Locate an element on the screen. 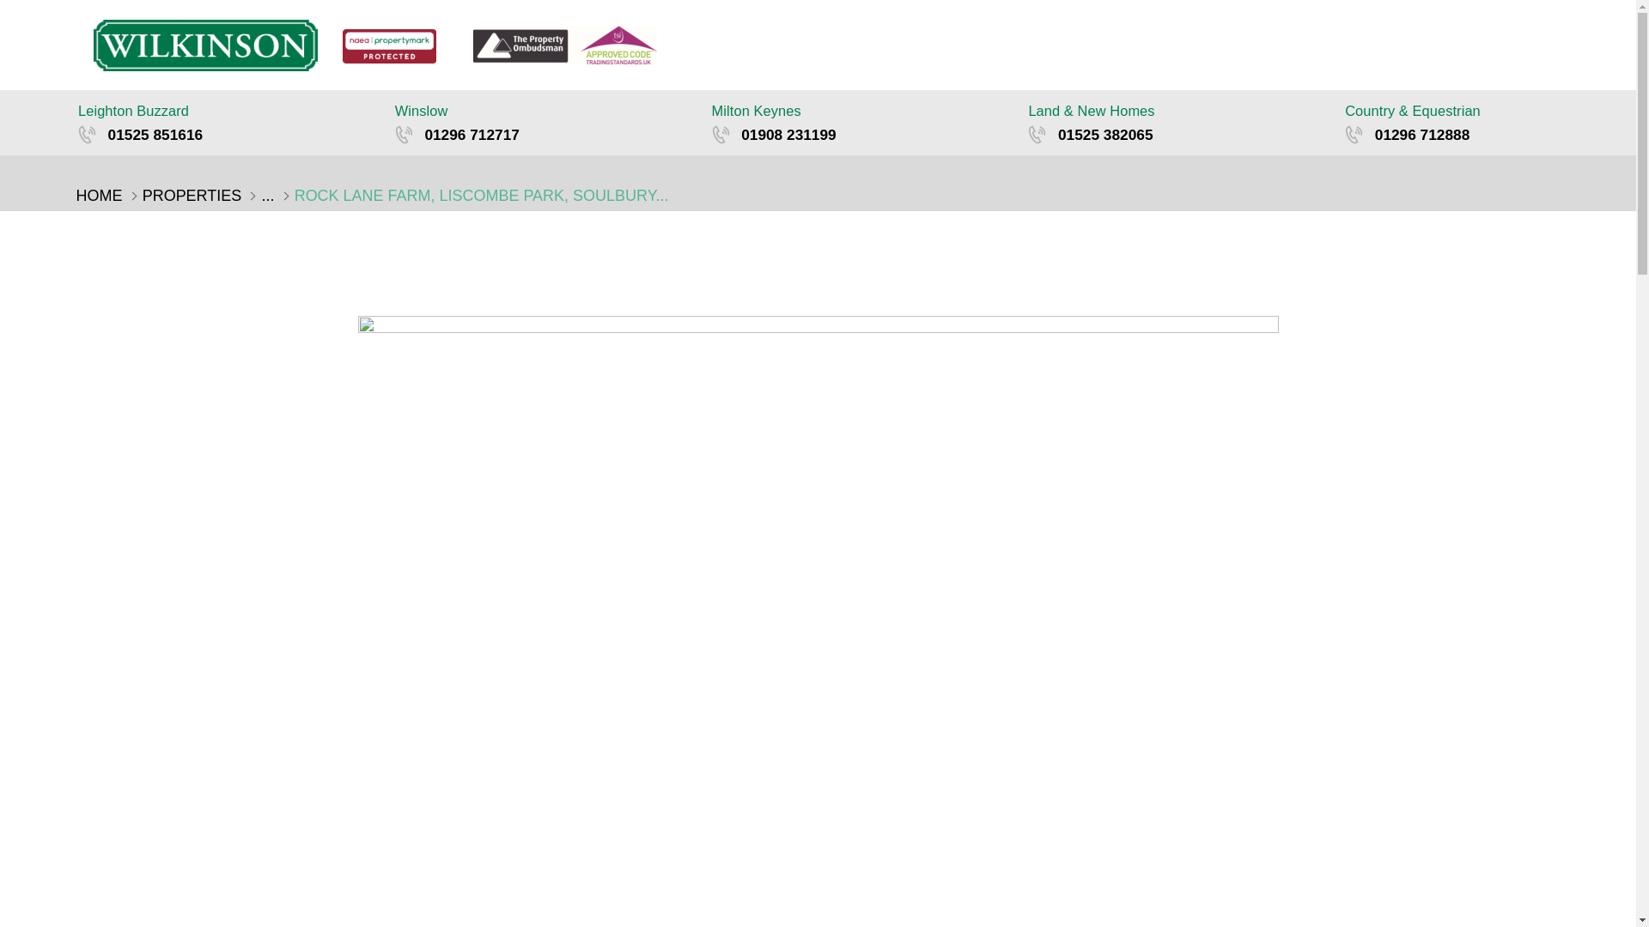  NAEA Propertymark Protected is located at coordinates (390, 46).